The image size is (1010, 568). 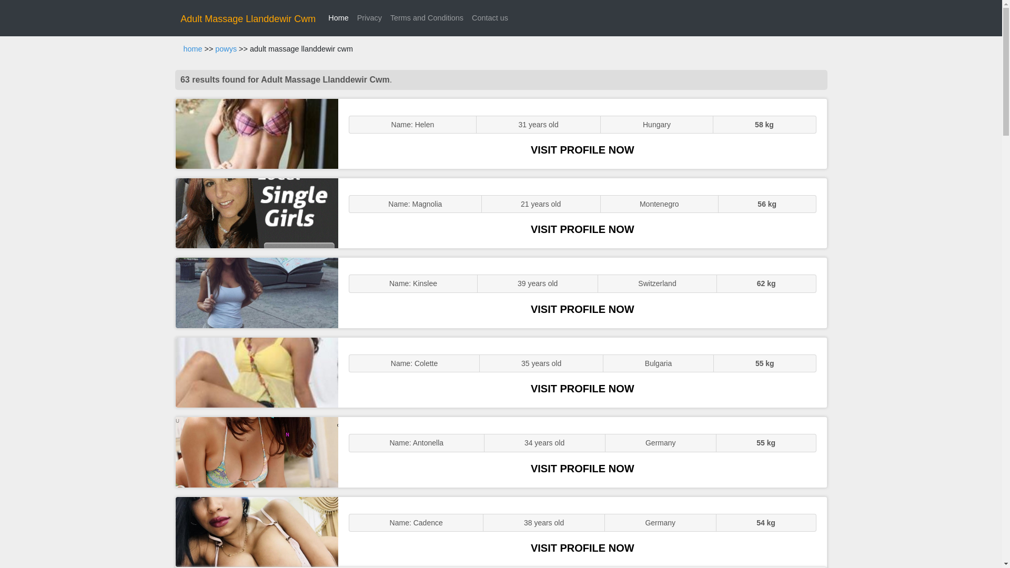 What do you see at coordinates (248, 19) in the screenshot?
I see `Adult Massage Llanddewir Cwm` at bounding box center [248, 19].